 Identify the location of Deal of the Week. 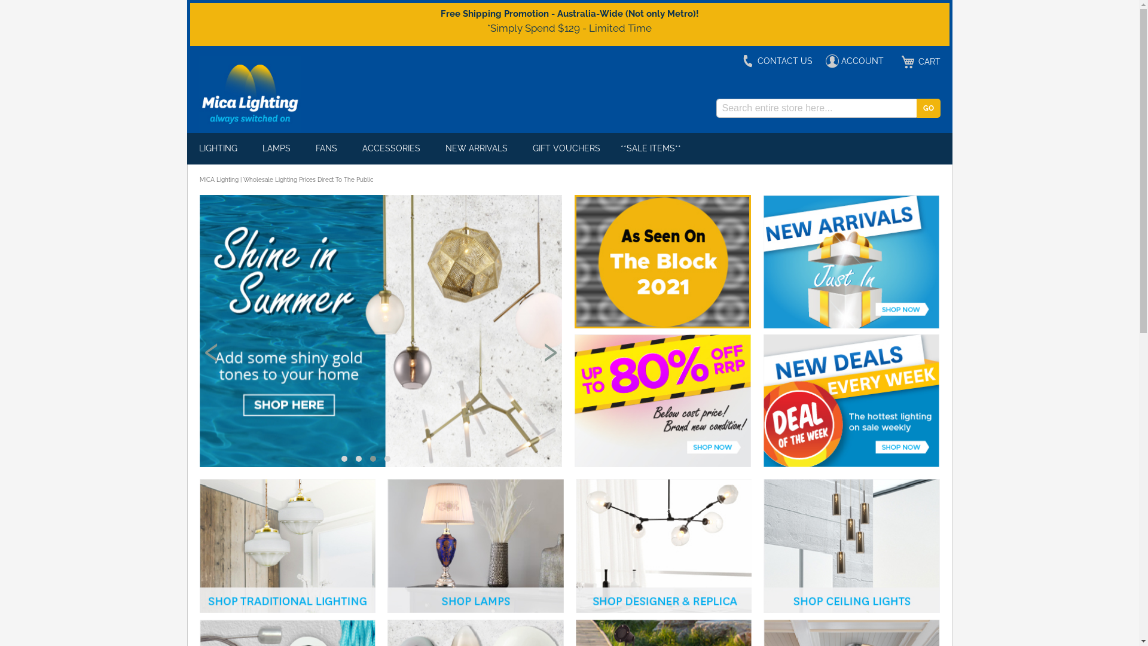
(851, 401).